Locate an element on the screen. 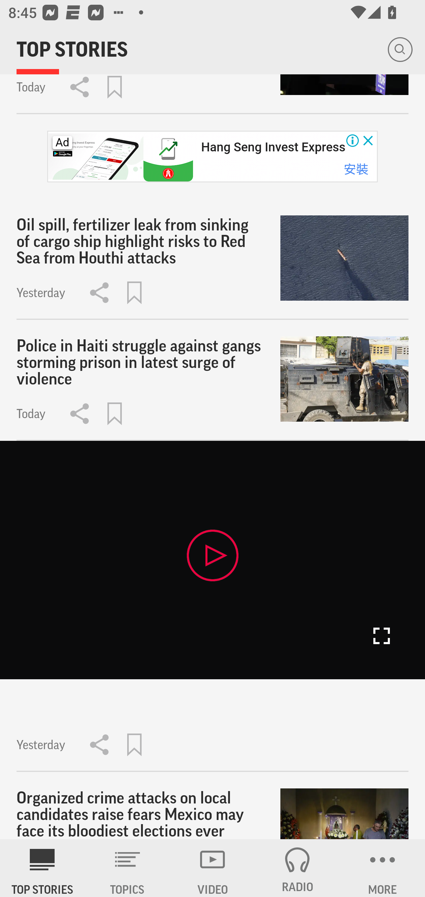 The width and height of the screenshot is (425, 897). toggle controls Play Fullscreen is located at coordinates (212, 559).